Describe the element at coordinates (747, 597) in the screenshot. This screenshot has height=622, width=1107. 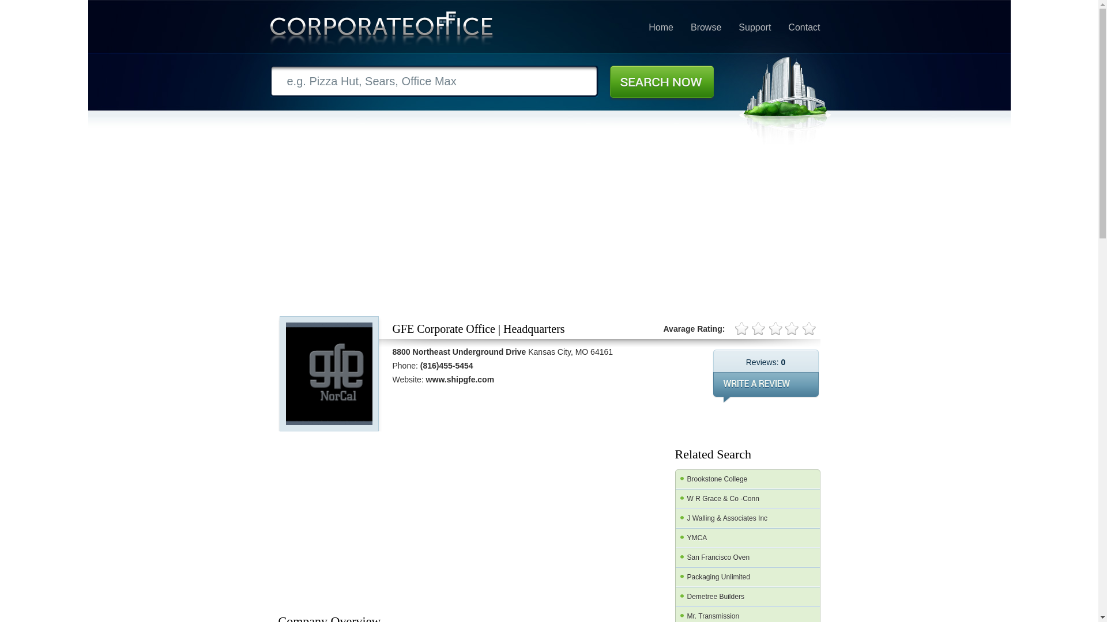
I see `Demetree Builders` at that location.